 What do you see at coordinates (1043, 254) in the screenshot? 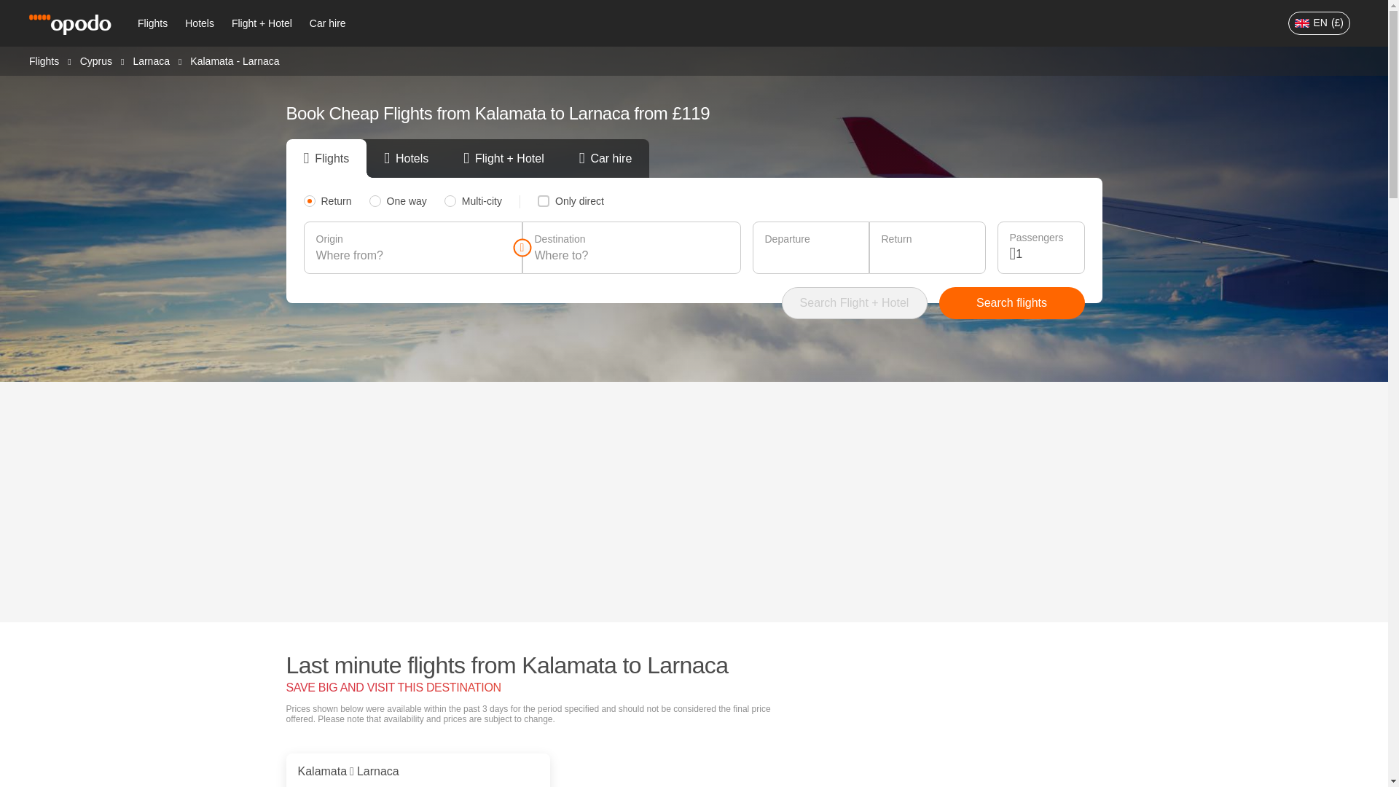
I see `1` at bounding box center [1043, 254].